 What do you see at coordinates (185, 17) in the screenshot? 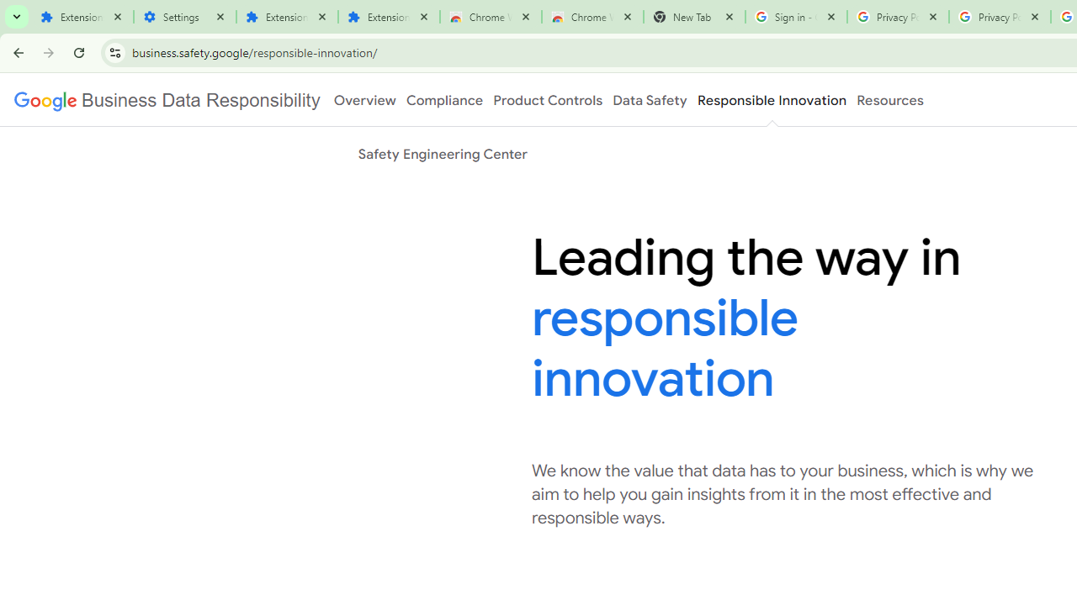
I see `Settings` at bounding box center [185, 17].